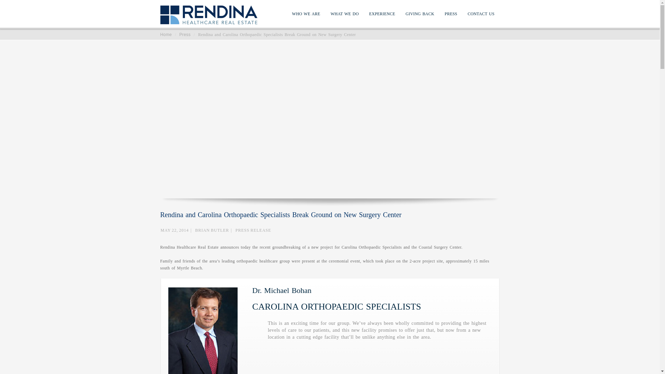  Describe the element at coordinates (175, 230) in the screenshot. I see `Thursday, May 22nd, 2014, 8:30 am` at that location.